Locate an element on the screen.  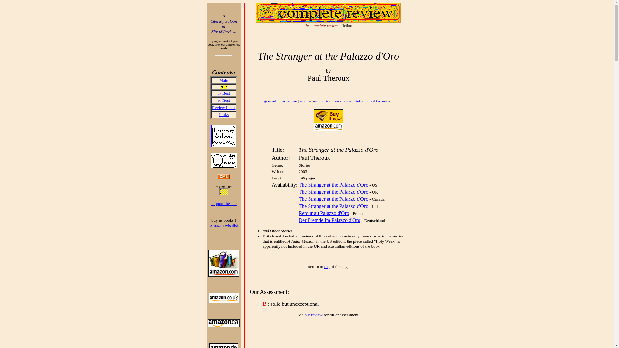
Review Index is located at coordinates (224, 107).